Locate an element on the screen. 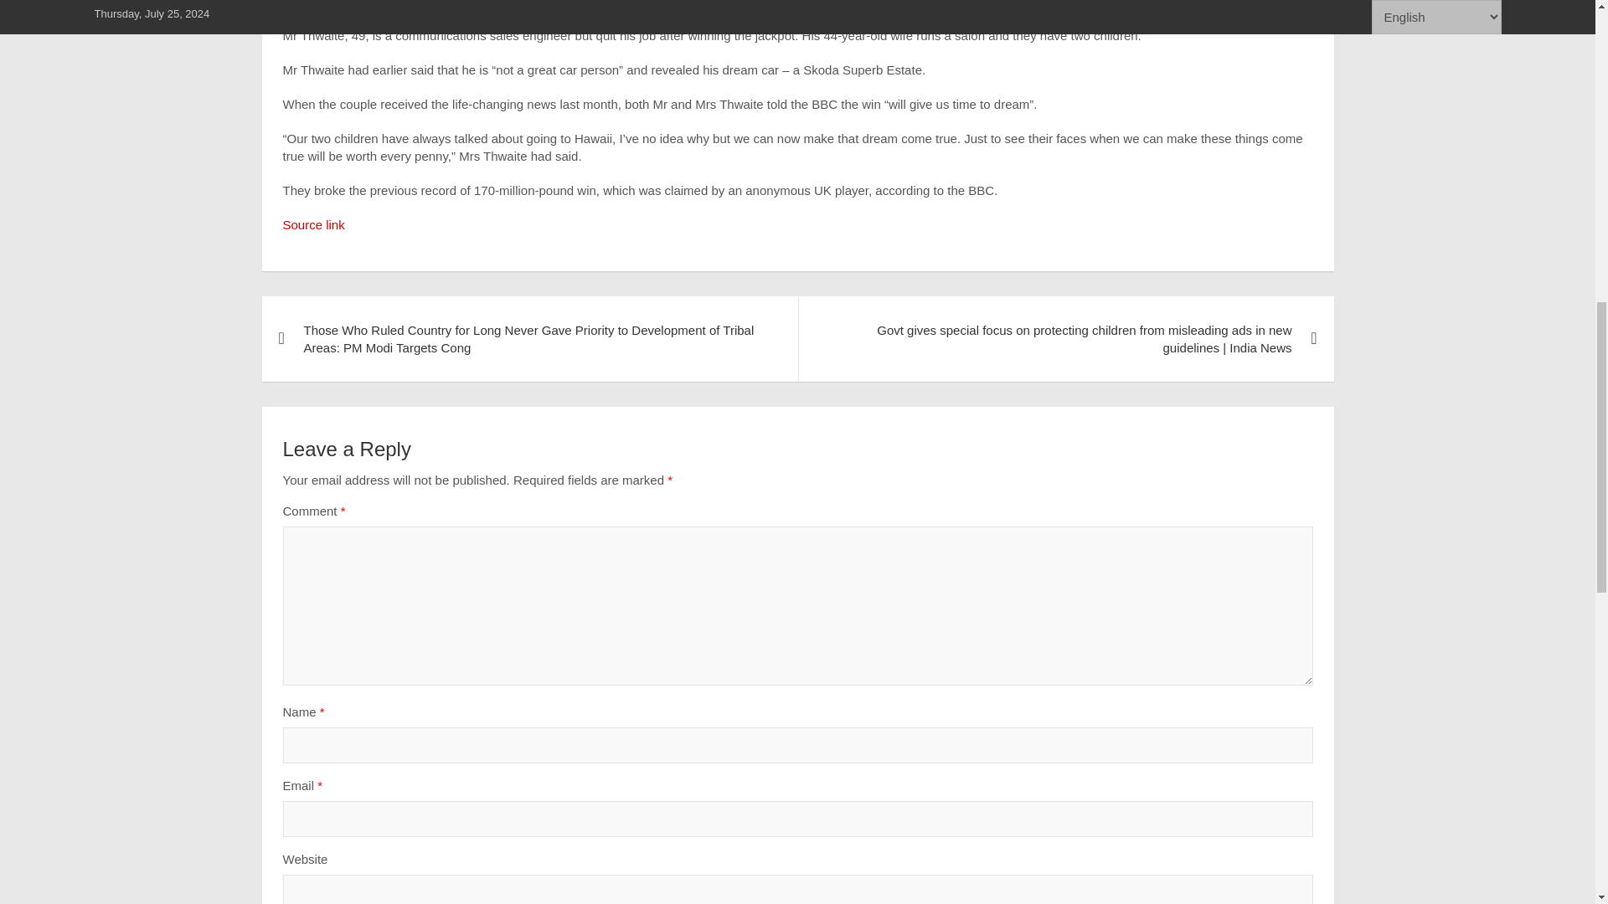 This screenshot has height=904, width=1608. Source link is located at coordinates (313, 224).